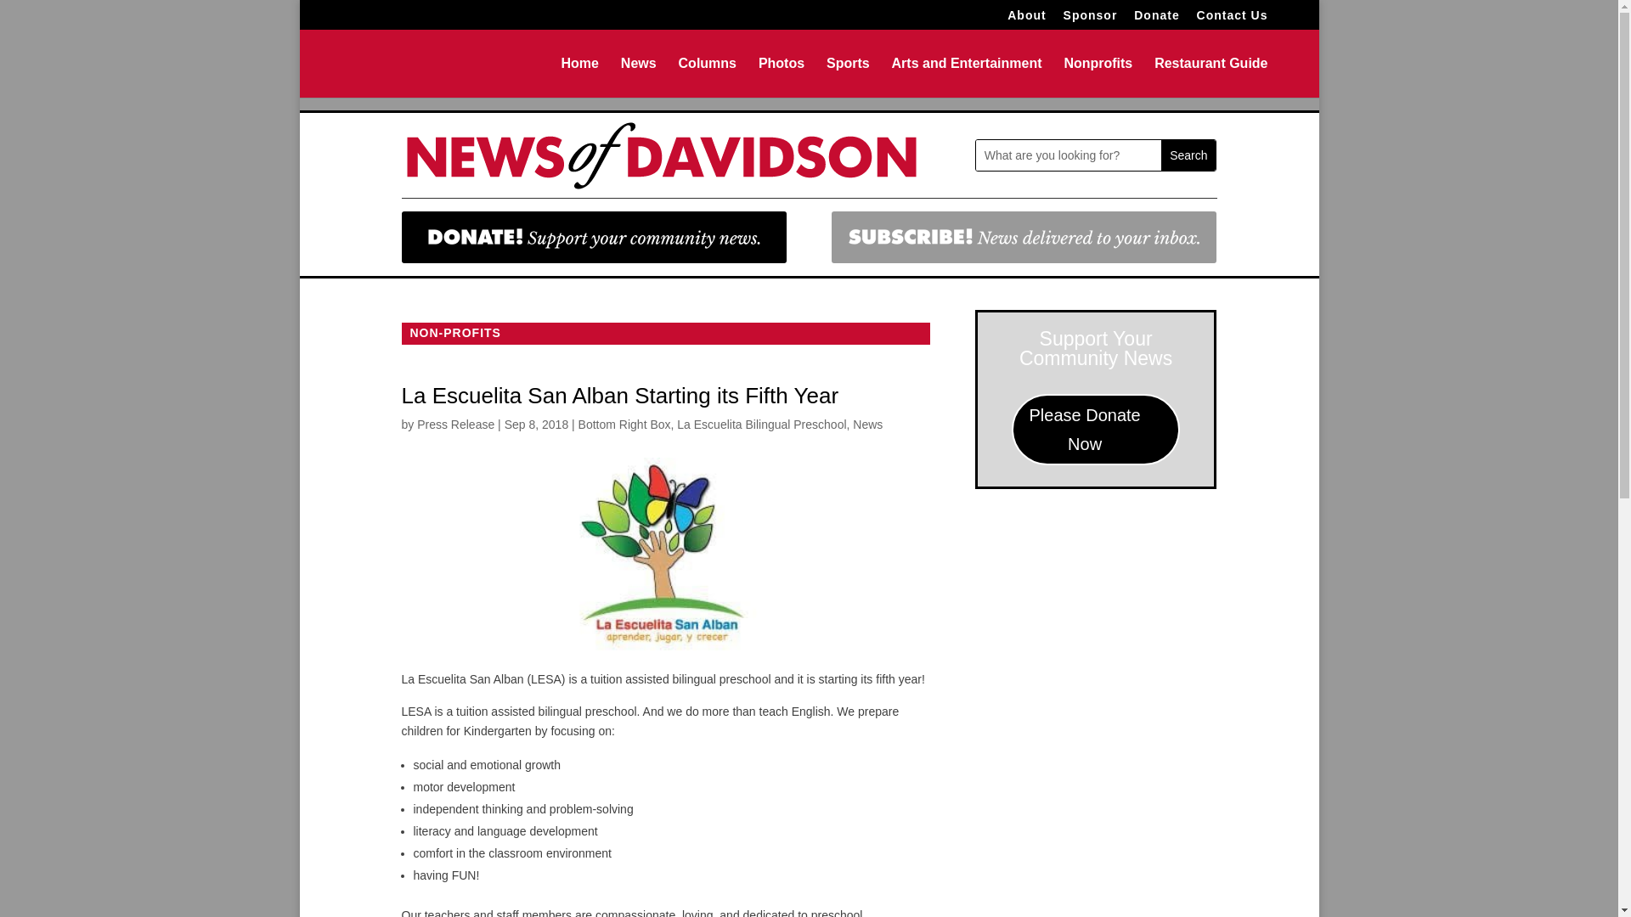 Image resolution: width=1631 pixels, height=917 pixels. What do you see at coordinates (1156, 19) in the screenshot?
I see `Donate` at bounding box center [1156, 19].